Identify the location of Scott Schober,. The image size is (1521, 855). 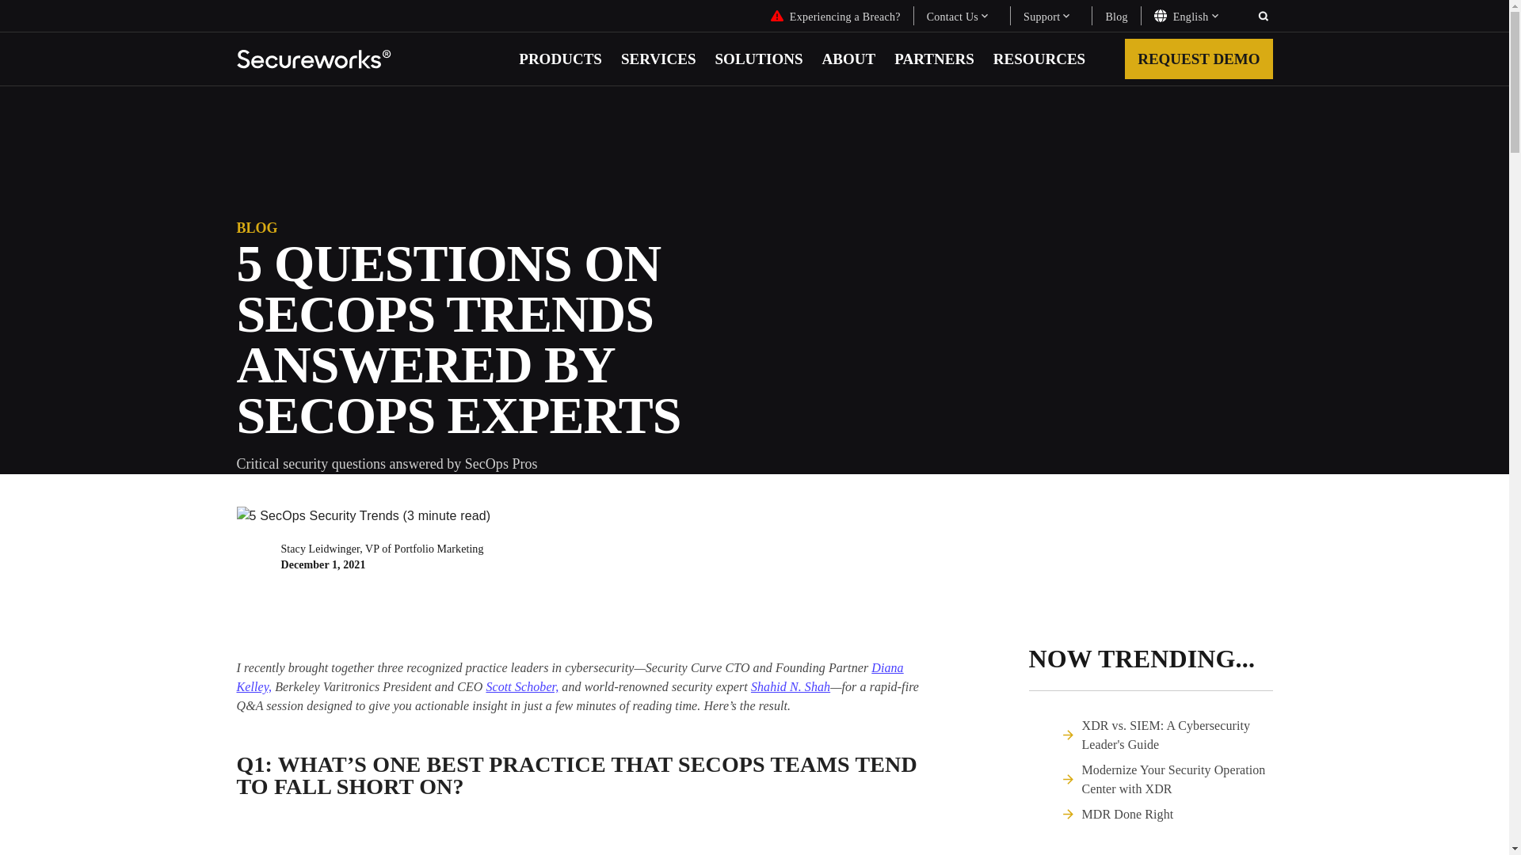
(521, 686).